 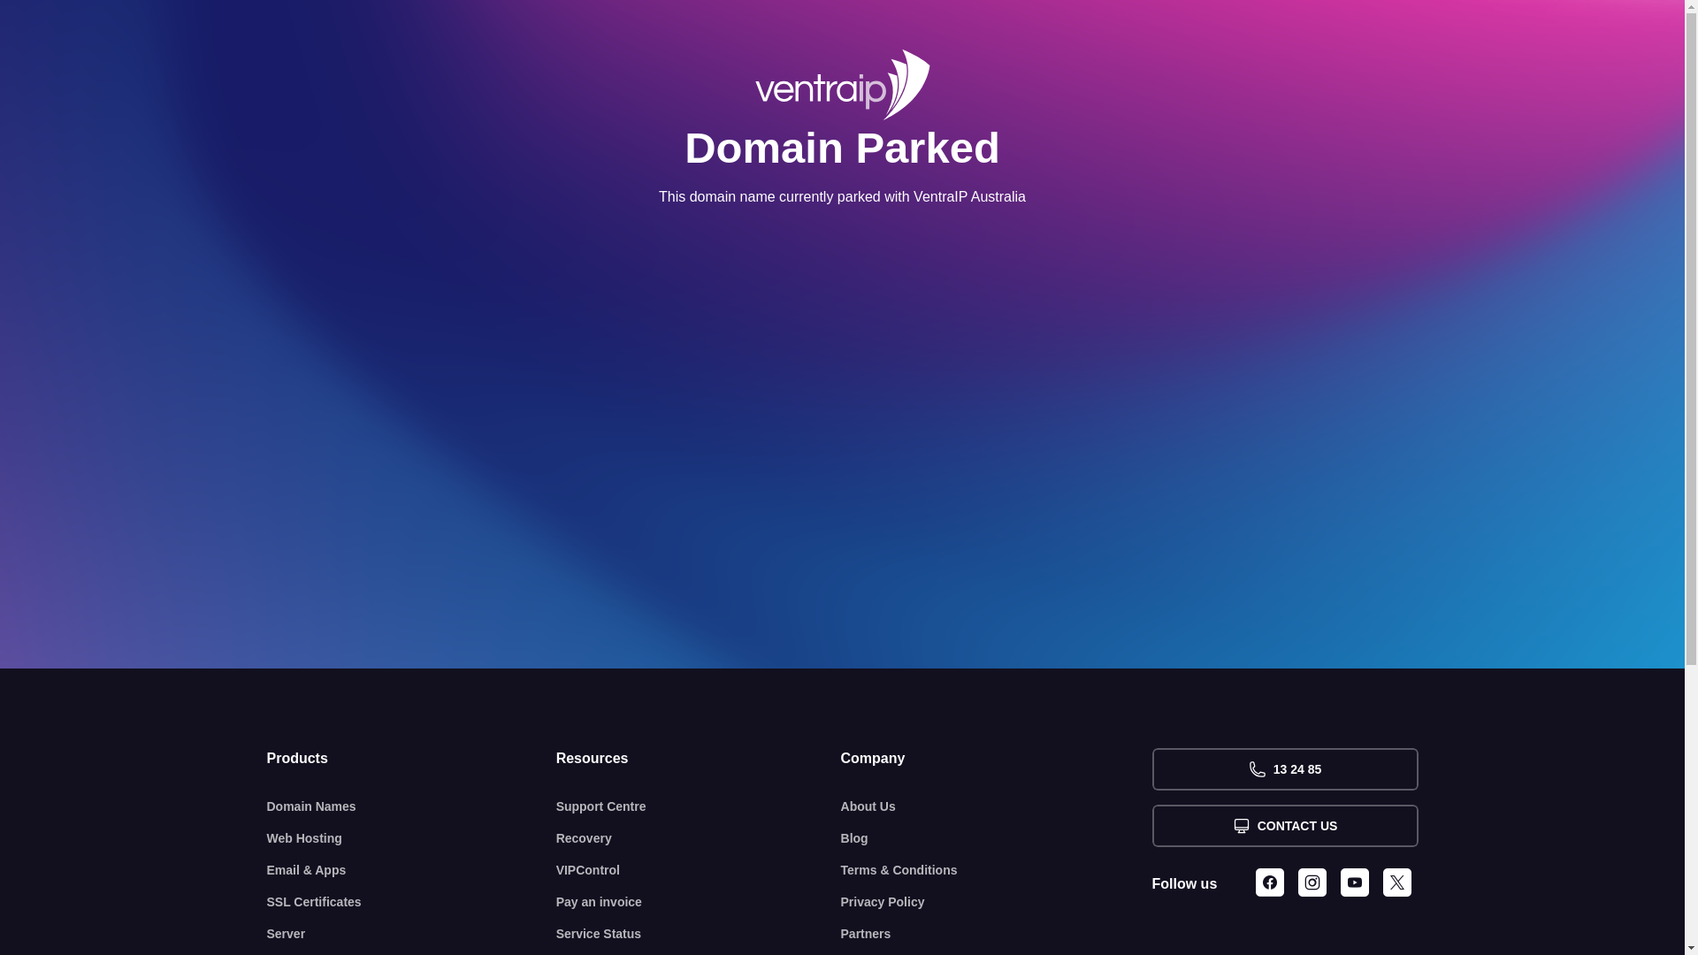 I want to click on Server, so click(x=412, y=934).